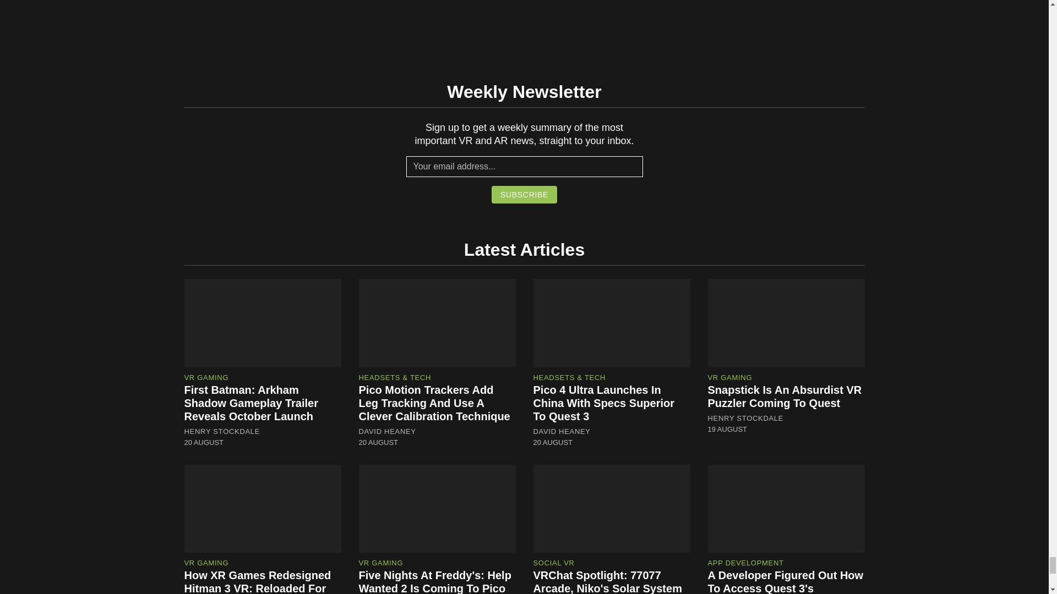 The width and height of the screenshot is (1057, 594). Describe the element at coordinates (206, 377) in the screenshot. I see `VR GAMING` at that location.